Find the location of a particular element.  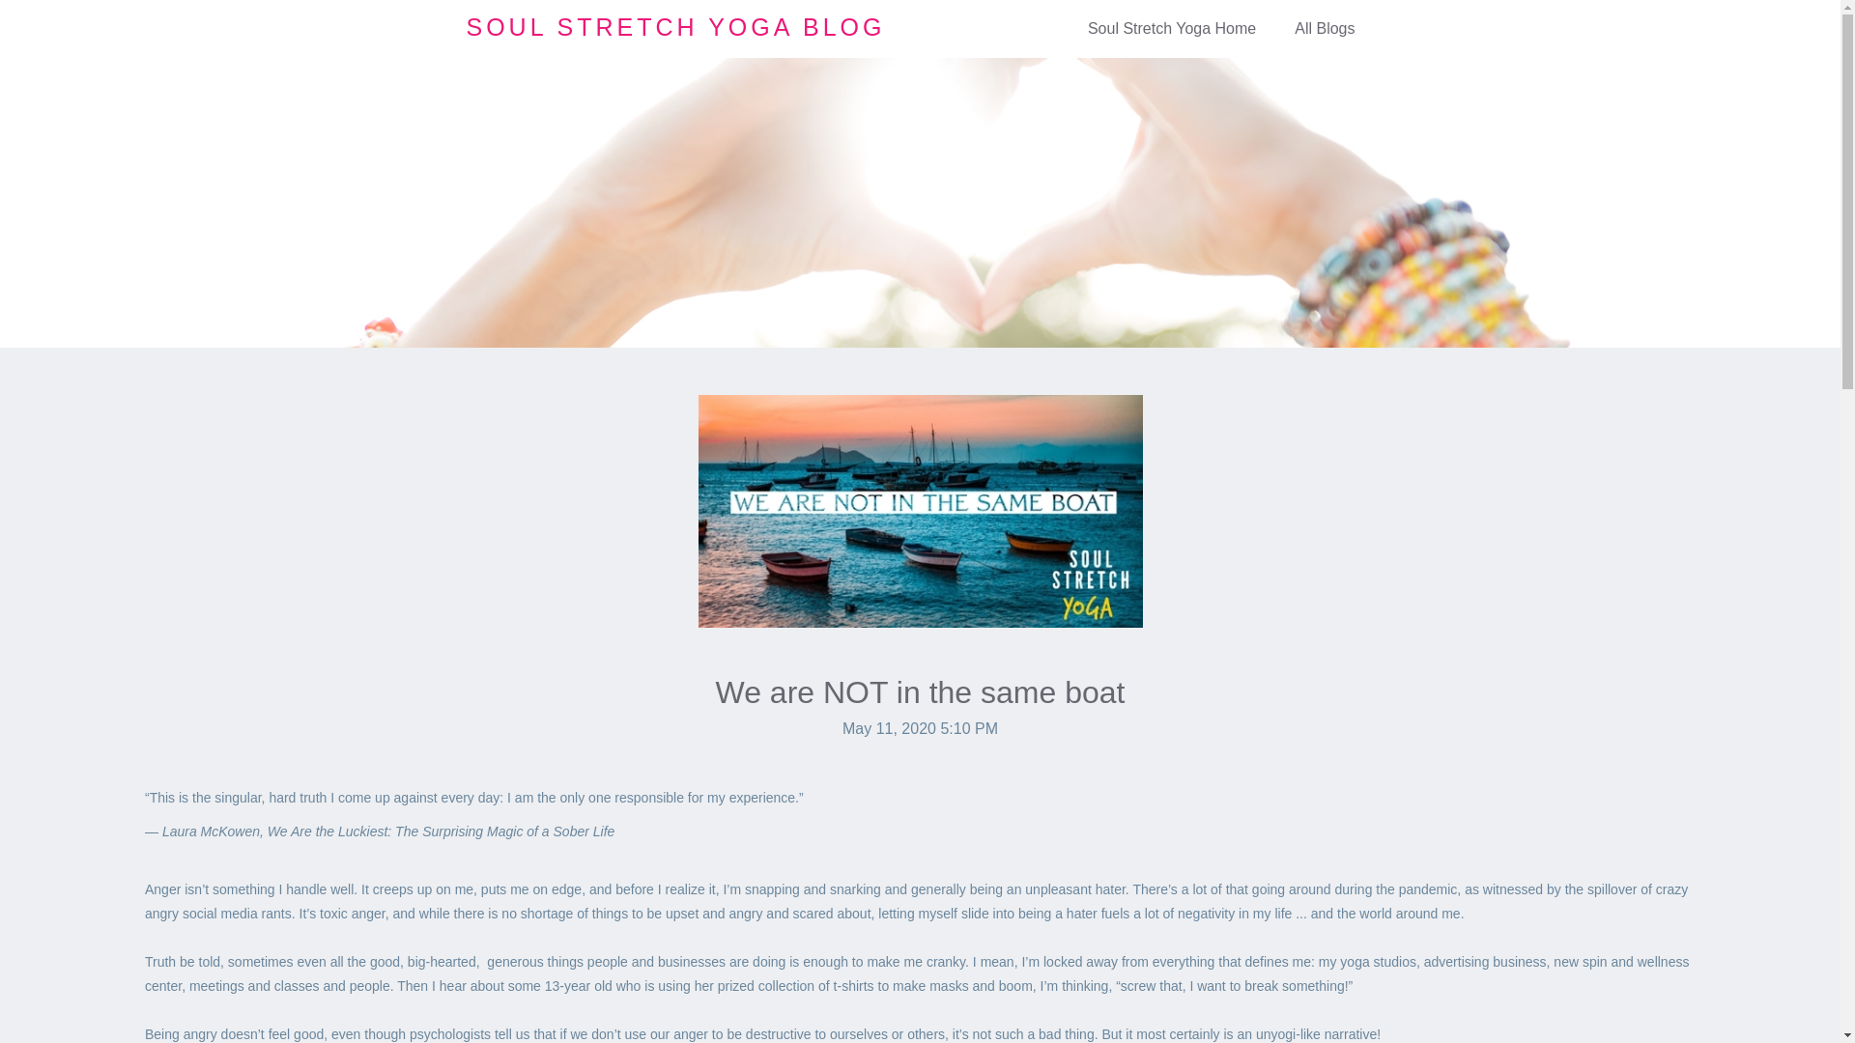

SOUL STRETCH YOGA BLOG is located at coordinates (674, 27).